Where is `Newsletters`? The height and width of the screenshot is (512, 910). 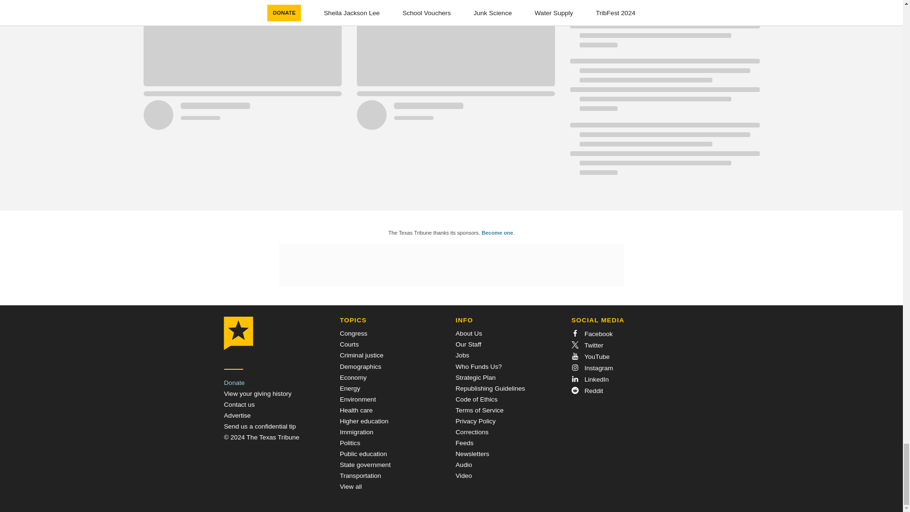 Newsletters is located at coordinates (472, 454).